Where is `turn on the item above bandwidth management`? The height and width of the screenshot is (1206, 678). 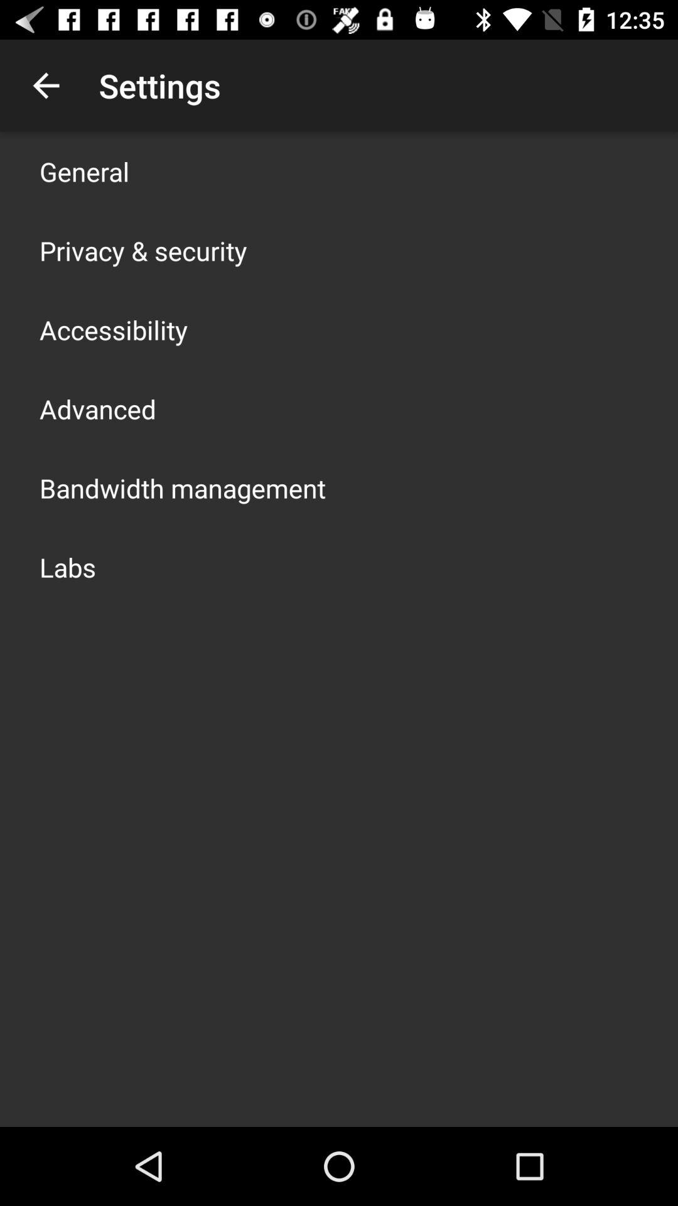
turn on the item above bandwidth management is located at coordinates (98, 408).